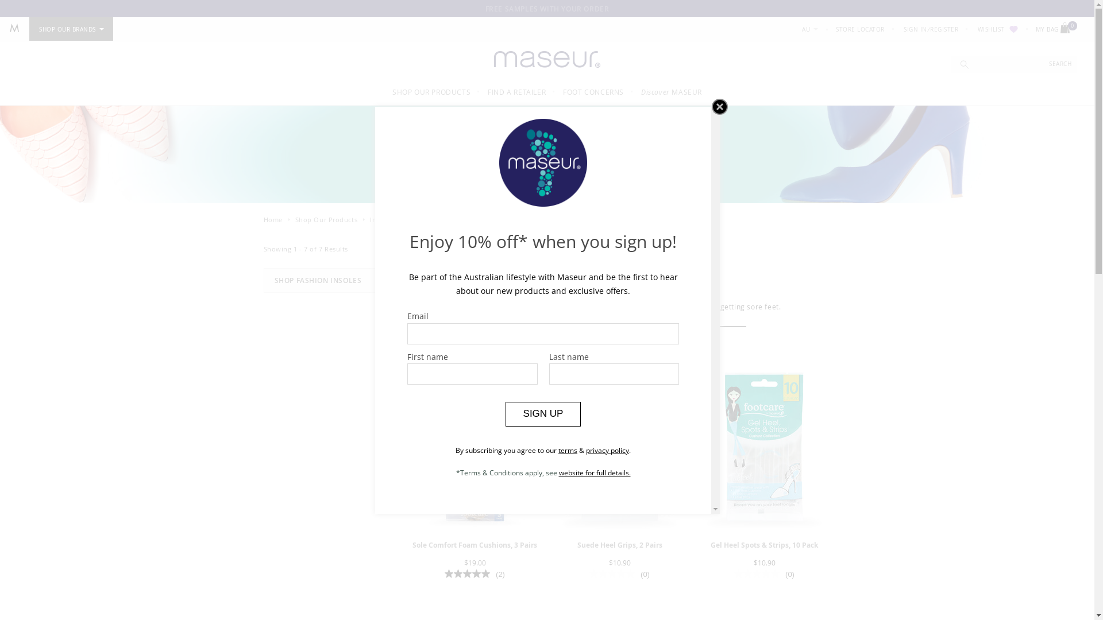 This screenshot has width=1103, height=620. What do you see at coordinates (764, 447) in the screenshot?
I see `Gel Heel Spots & Strips, 10 pack` at bounding box center [764, 447].